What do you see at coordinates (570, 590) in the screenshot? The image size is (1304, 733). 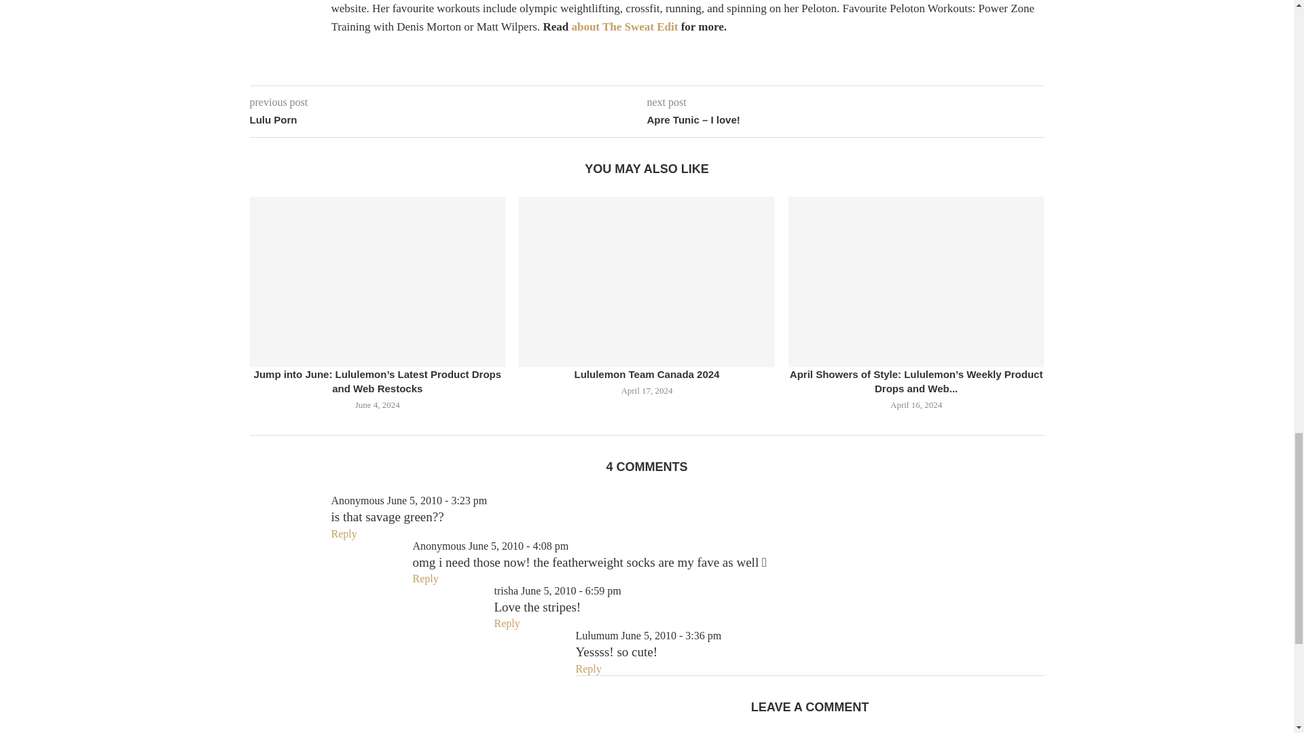 I see `Saturday, June 5, 2010, 6:59 pm` at bounding box center [570, 590].